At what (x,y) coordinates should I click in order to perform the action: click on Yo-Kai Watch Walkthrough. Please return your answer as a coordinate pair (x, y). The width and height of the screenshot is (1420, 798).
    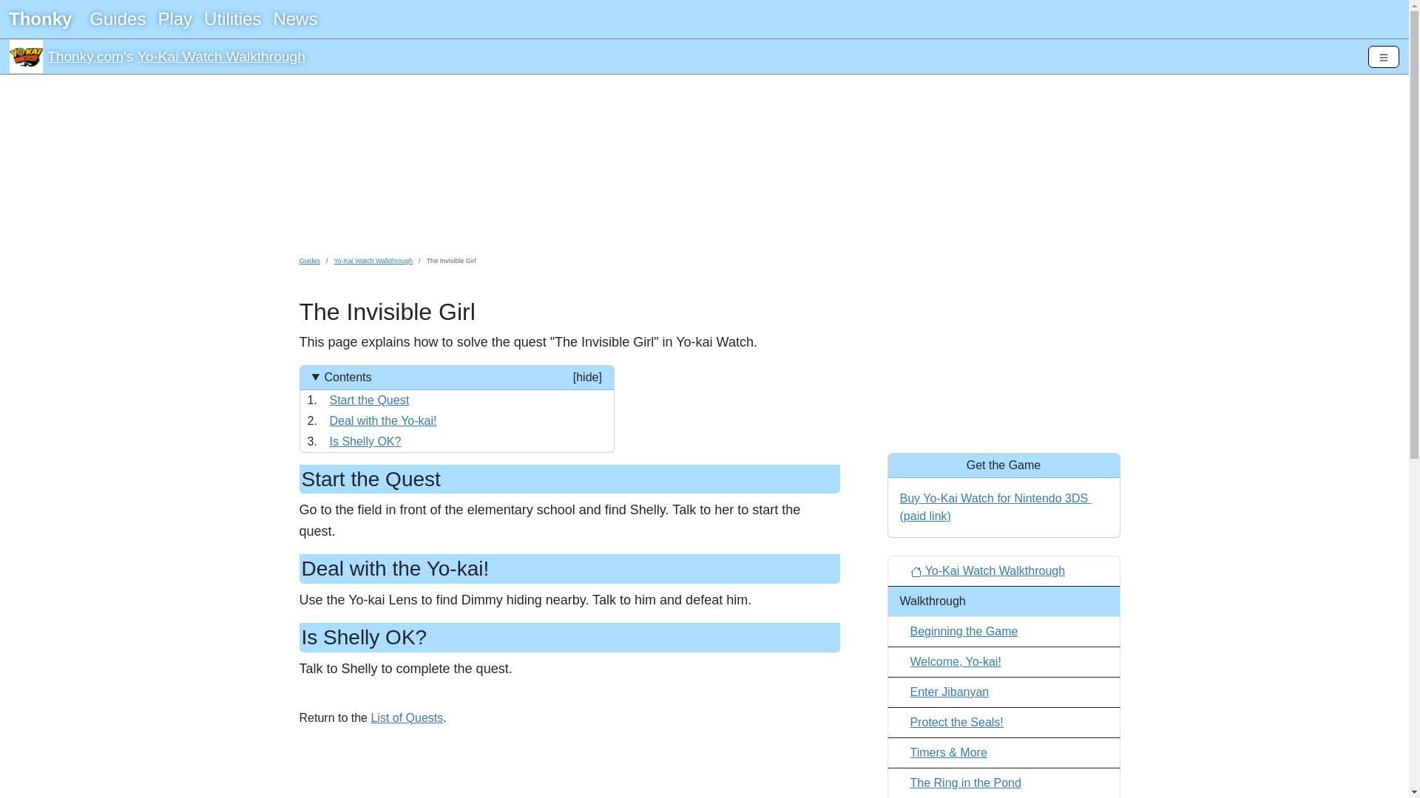
    Looking at the image, I should click on (26, 56).